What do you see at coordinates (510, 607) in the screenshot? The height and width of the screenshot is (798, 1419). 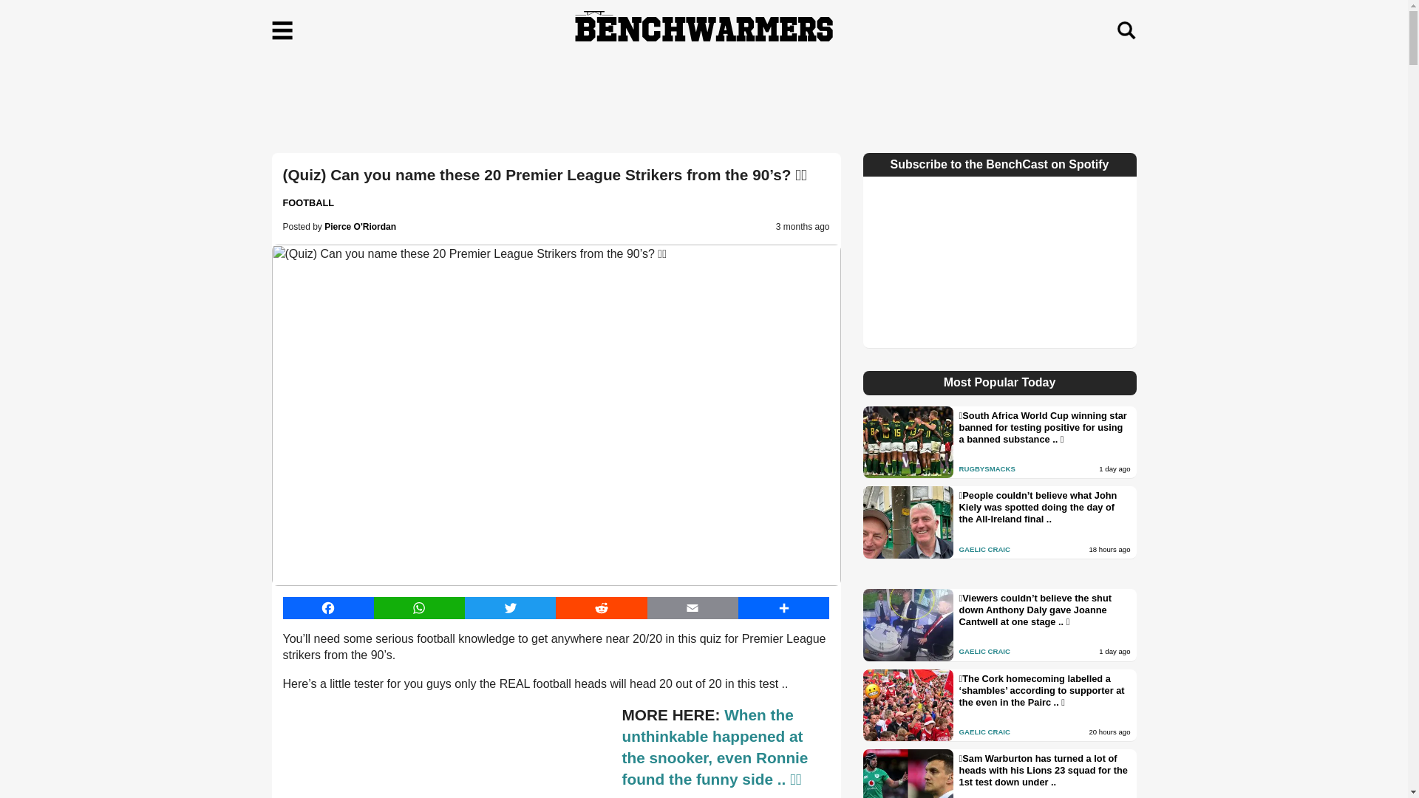 I see `Twitter` at bounding box center [510, 607].